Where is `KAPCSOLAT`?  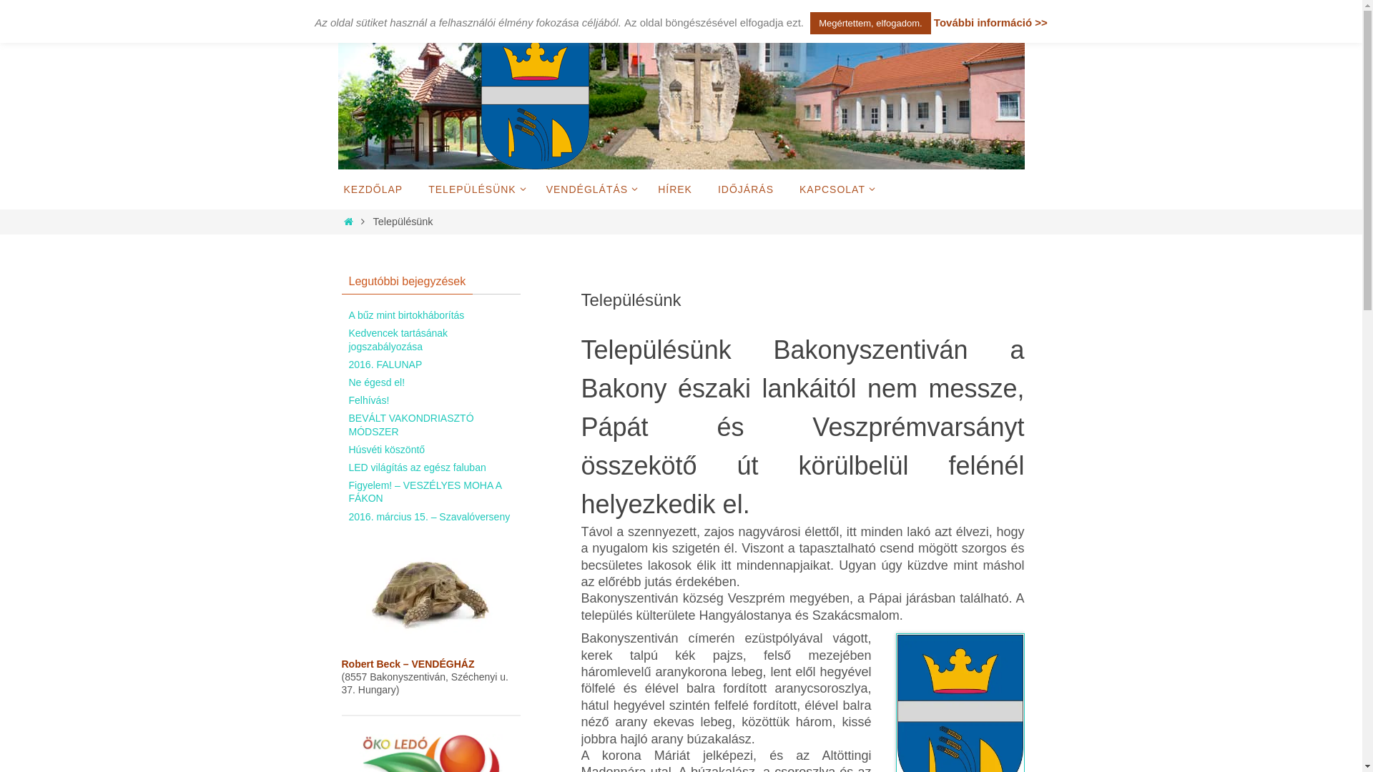
KAPCSOLAT is located at coordinates (835, 189).